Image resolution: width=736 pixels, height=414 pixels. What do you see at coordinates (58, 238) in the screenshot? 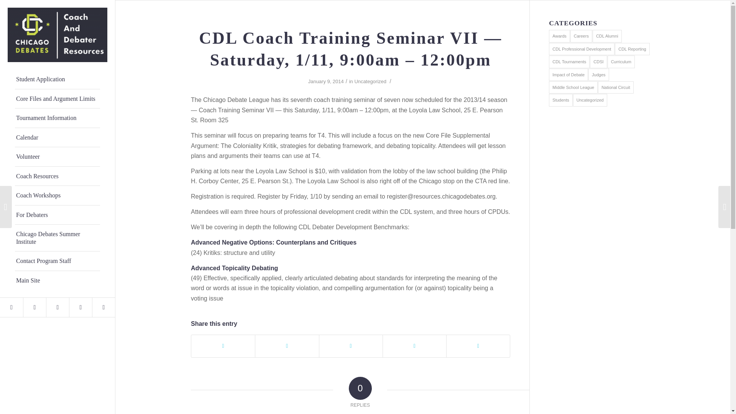
I see `Chicago Debates Summer Institute` at bounding box center [58, 238].